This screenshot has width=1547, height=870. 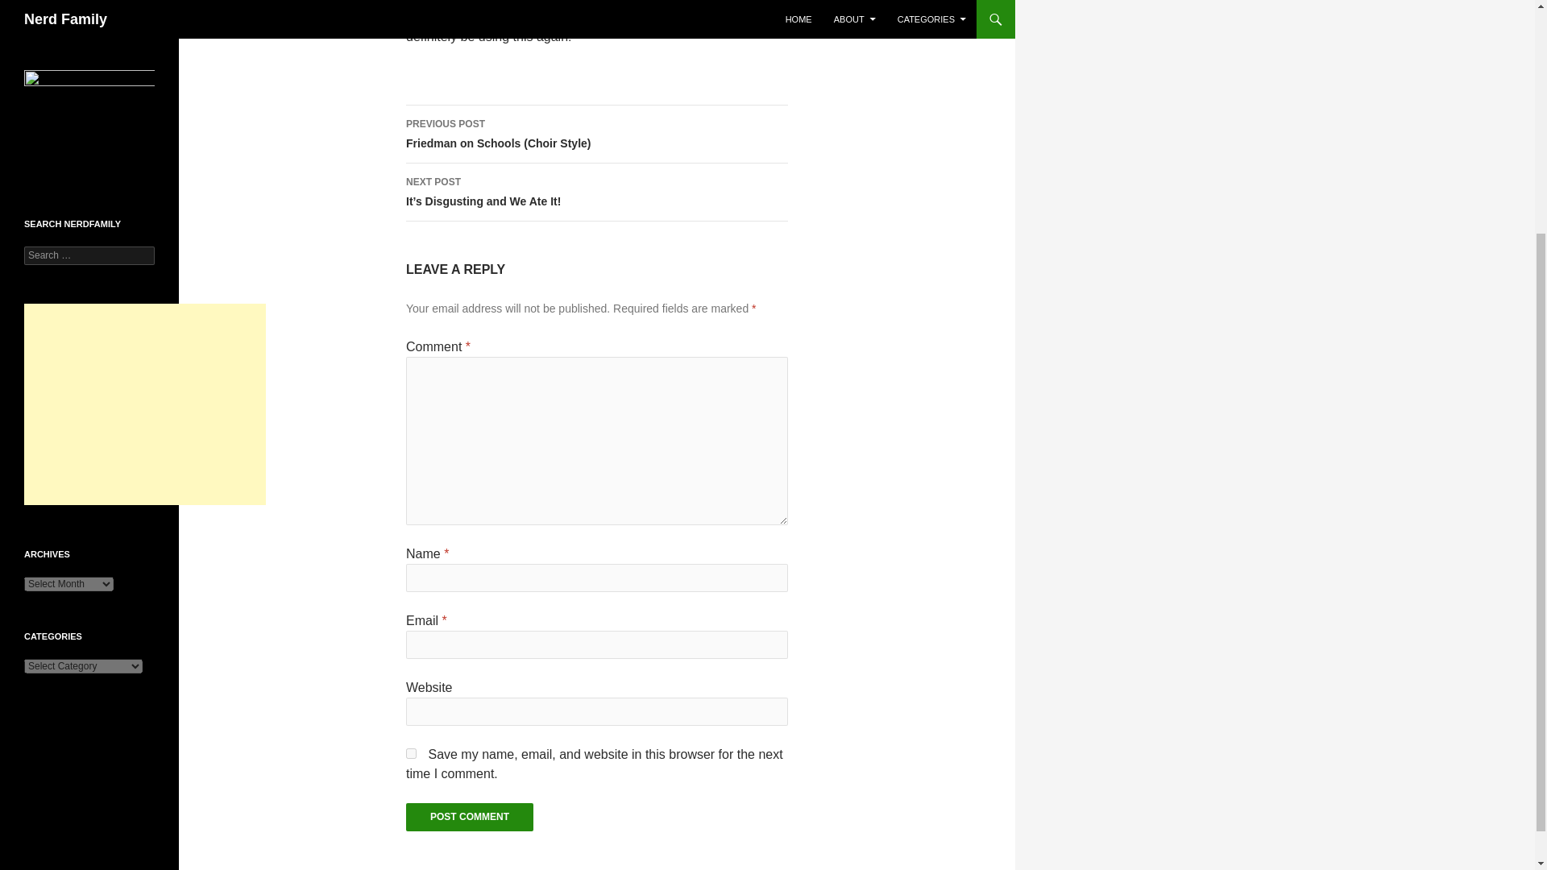 What do you see at coordinates (44, 23) in the screenshot?
I see `FeedBlitz` at bounding box center [44, 23].